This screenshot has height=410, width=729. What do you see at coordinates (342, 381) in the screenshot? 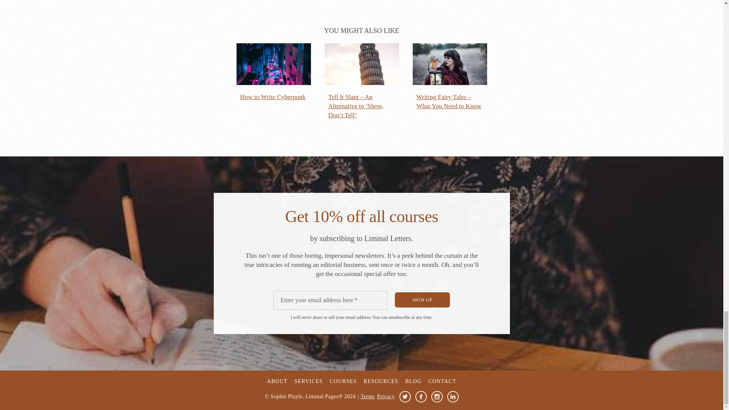
I see `COURSES` at bounding box center [342, 381].